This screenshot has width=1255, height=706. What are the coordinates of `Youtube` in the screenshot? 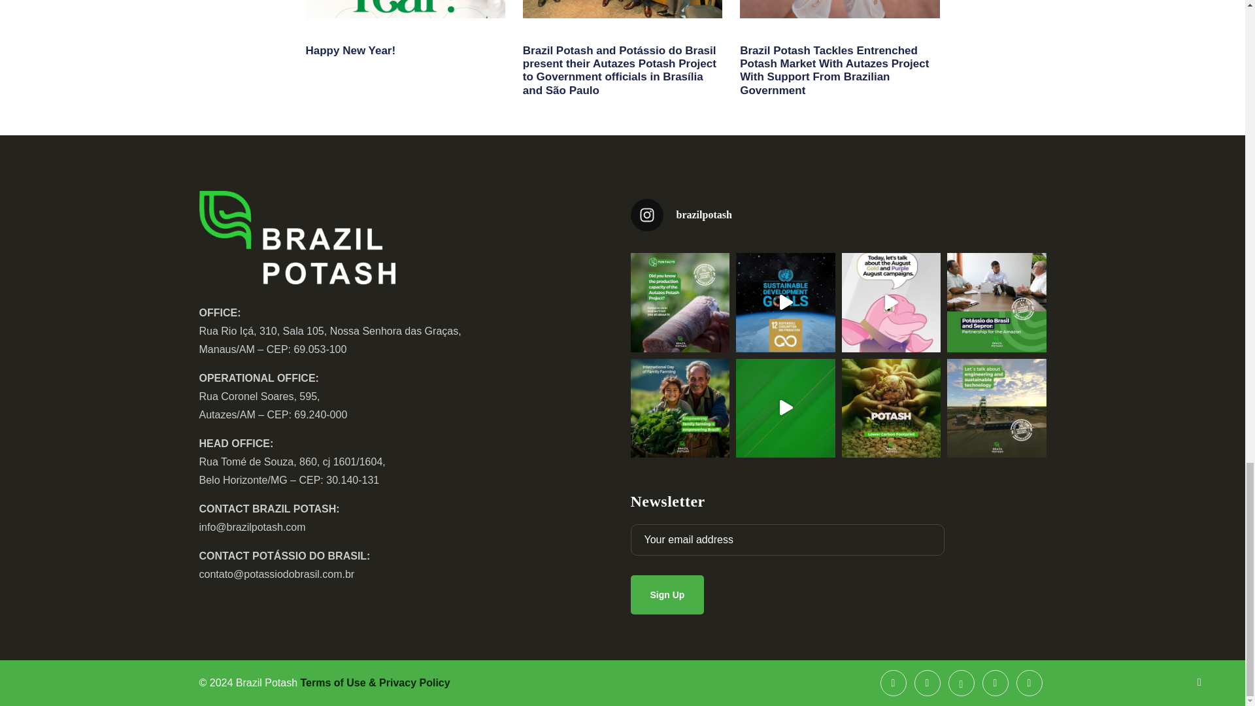 It's located at (994, 682).